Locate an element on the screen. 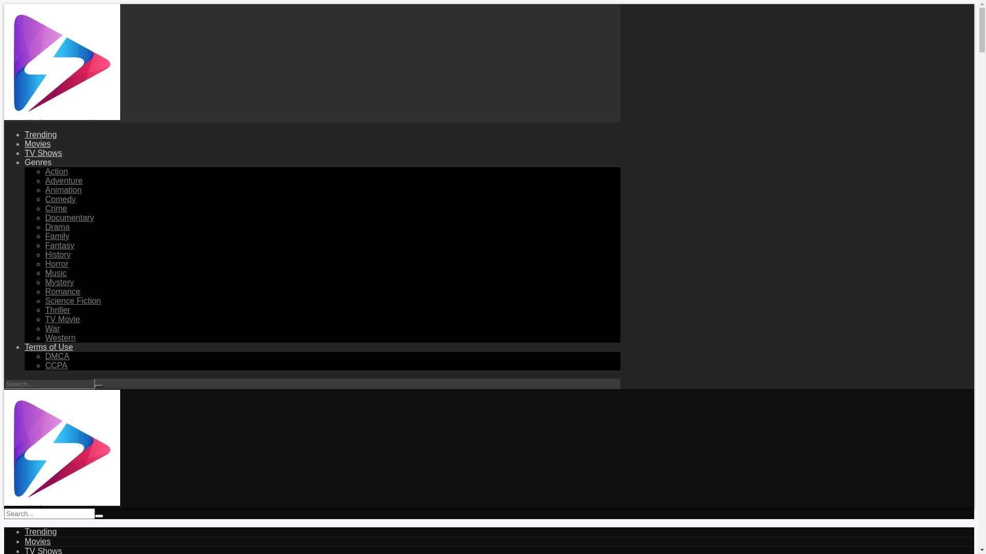 The width and height of the screenshot is (986, 554). Crime is located at coordinates (56, 208).